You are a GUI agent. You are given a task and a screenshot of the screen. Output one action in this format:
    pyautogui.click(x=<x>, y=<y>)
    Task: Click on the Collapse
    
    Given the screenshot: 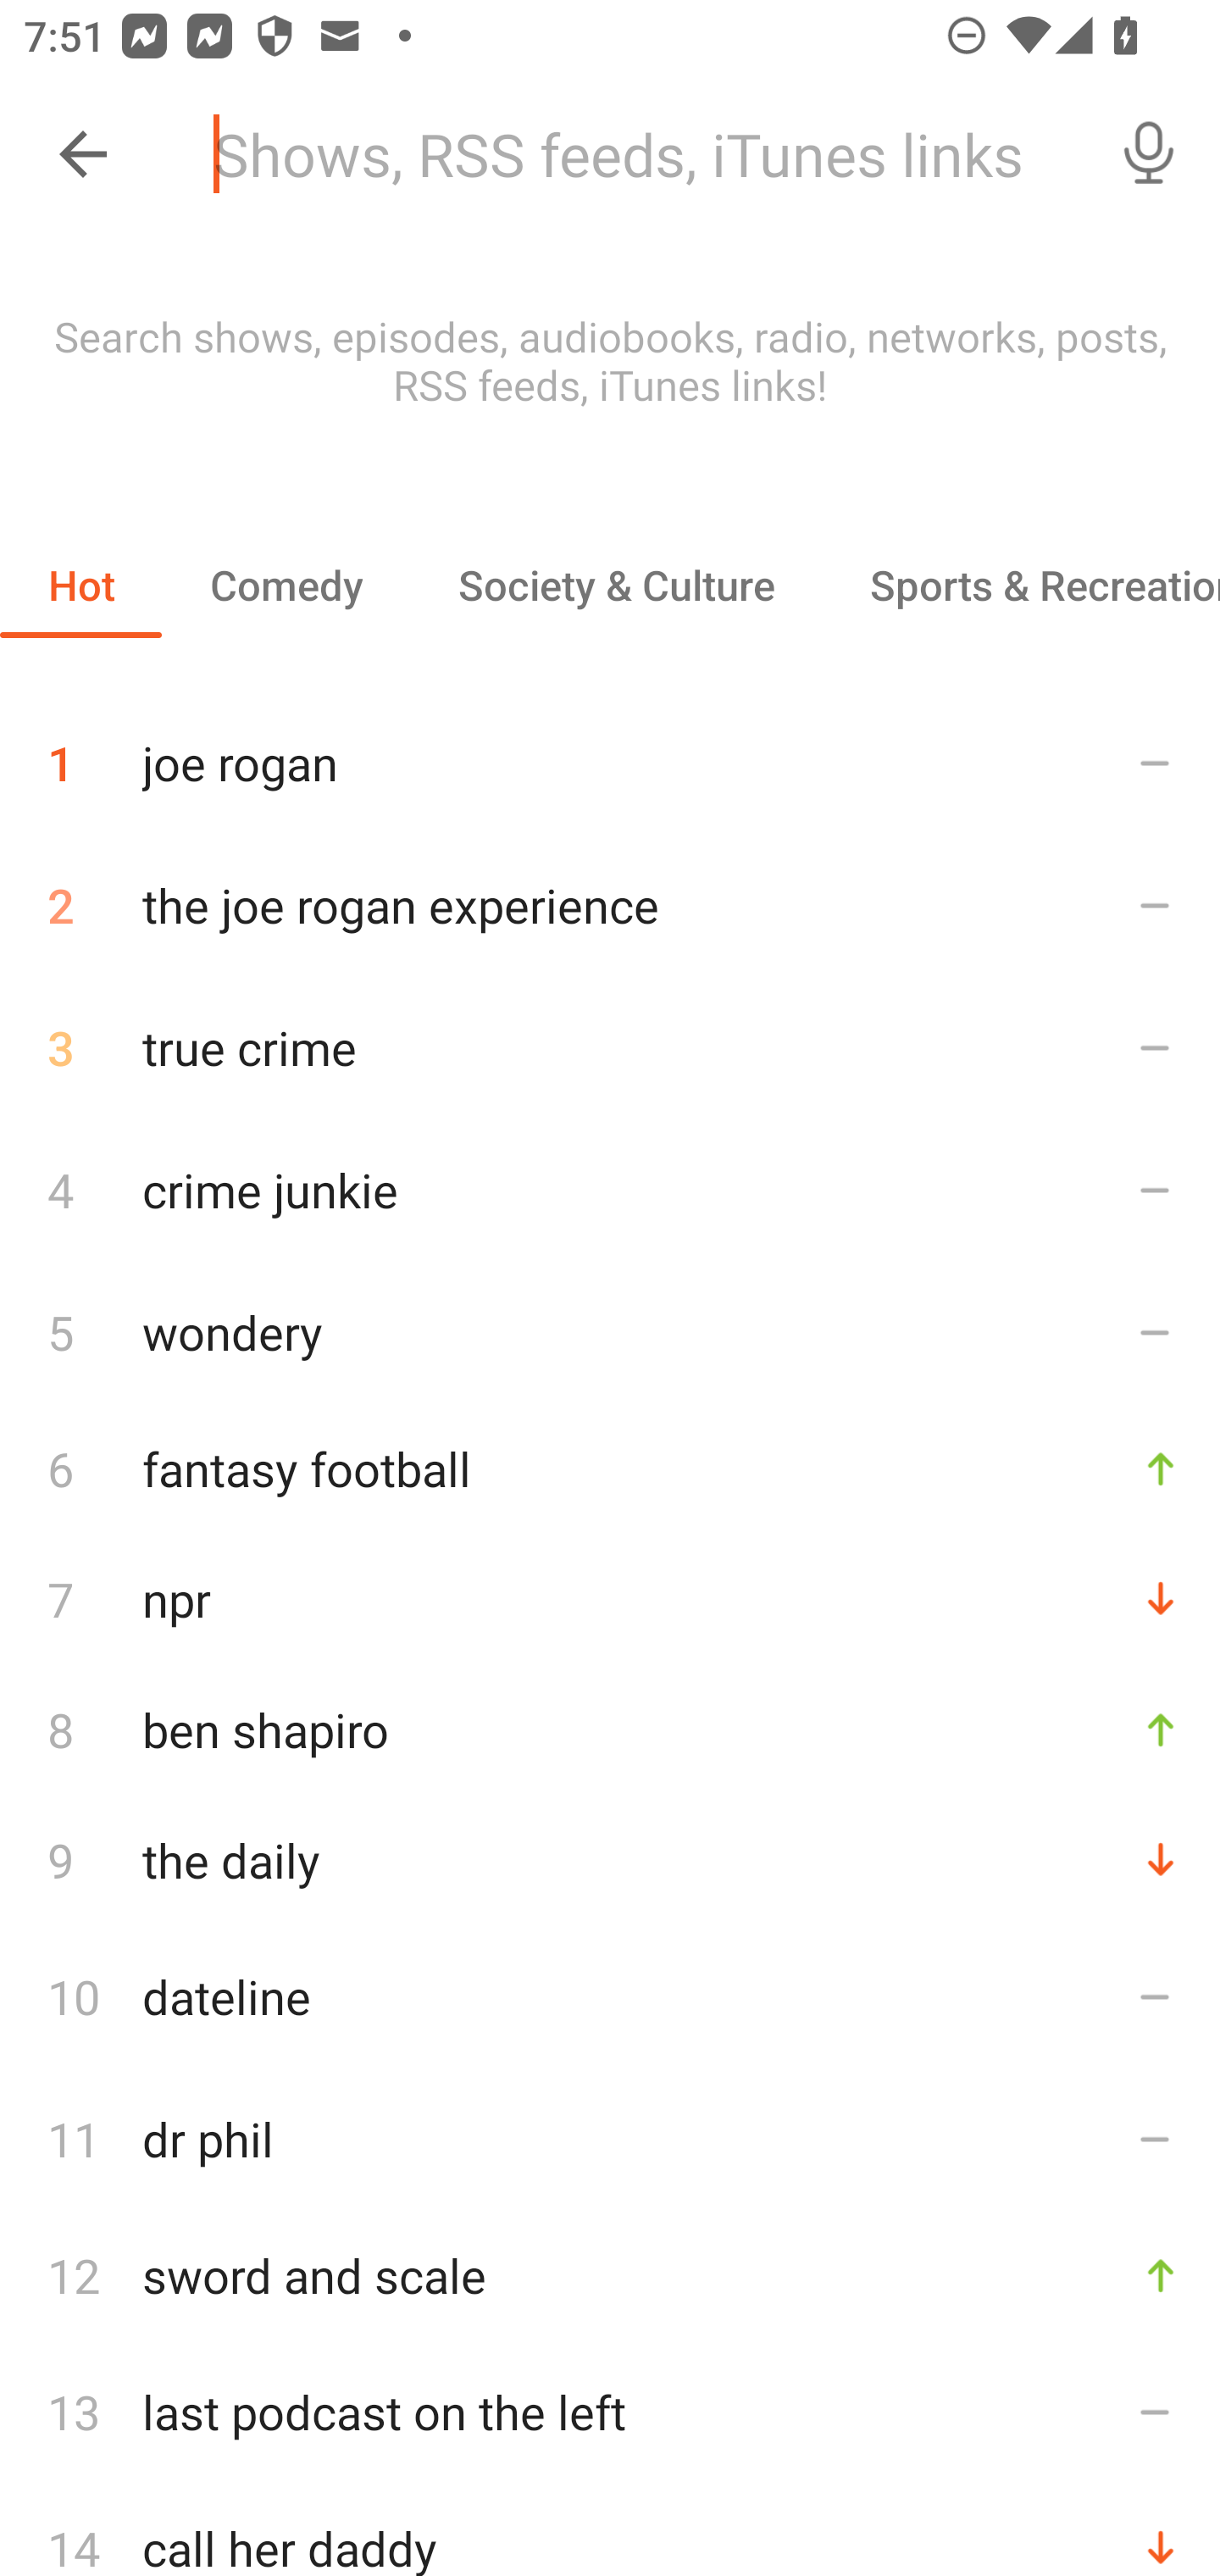 What is the action you would take?
    pyautogui.click(x=83, y=154)
    